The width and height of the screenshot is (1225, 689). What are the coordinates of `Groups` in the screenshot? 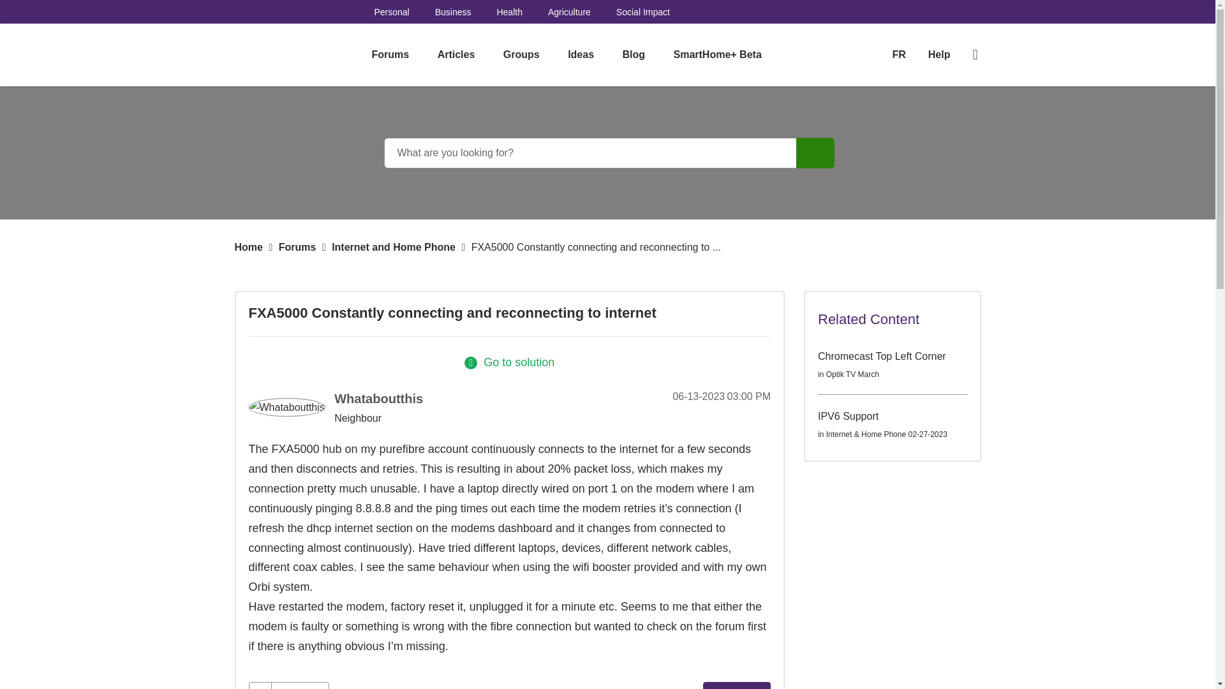 It's located at (521, 55).